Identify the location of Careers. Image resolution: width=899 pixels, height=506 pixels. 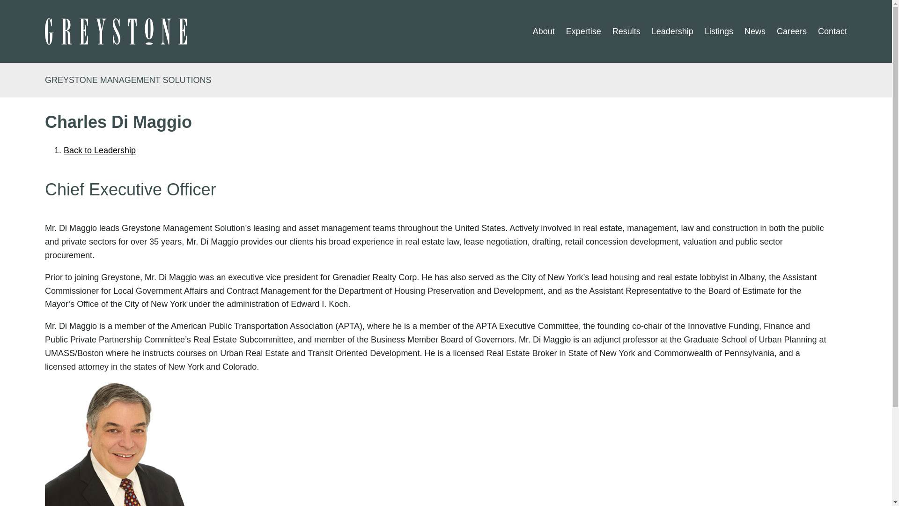
(791, 31).